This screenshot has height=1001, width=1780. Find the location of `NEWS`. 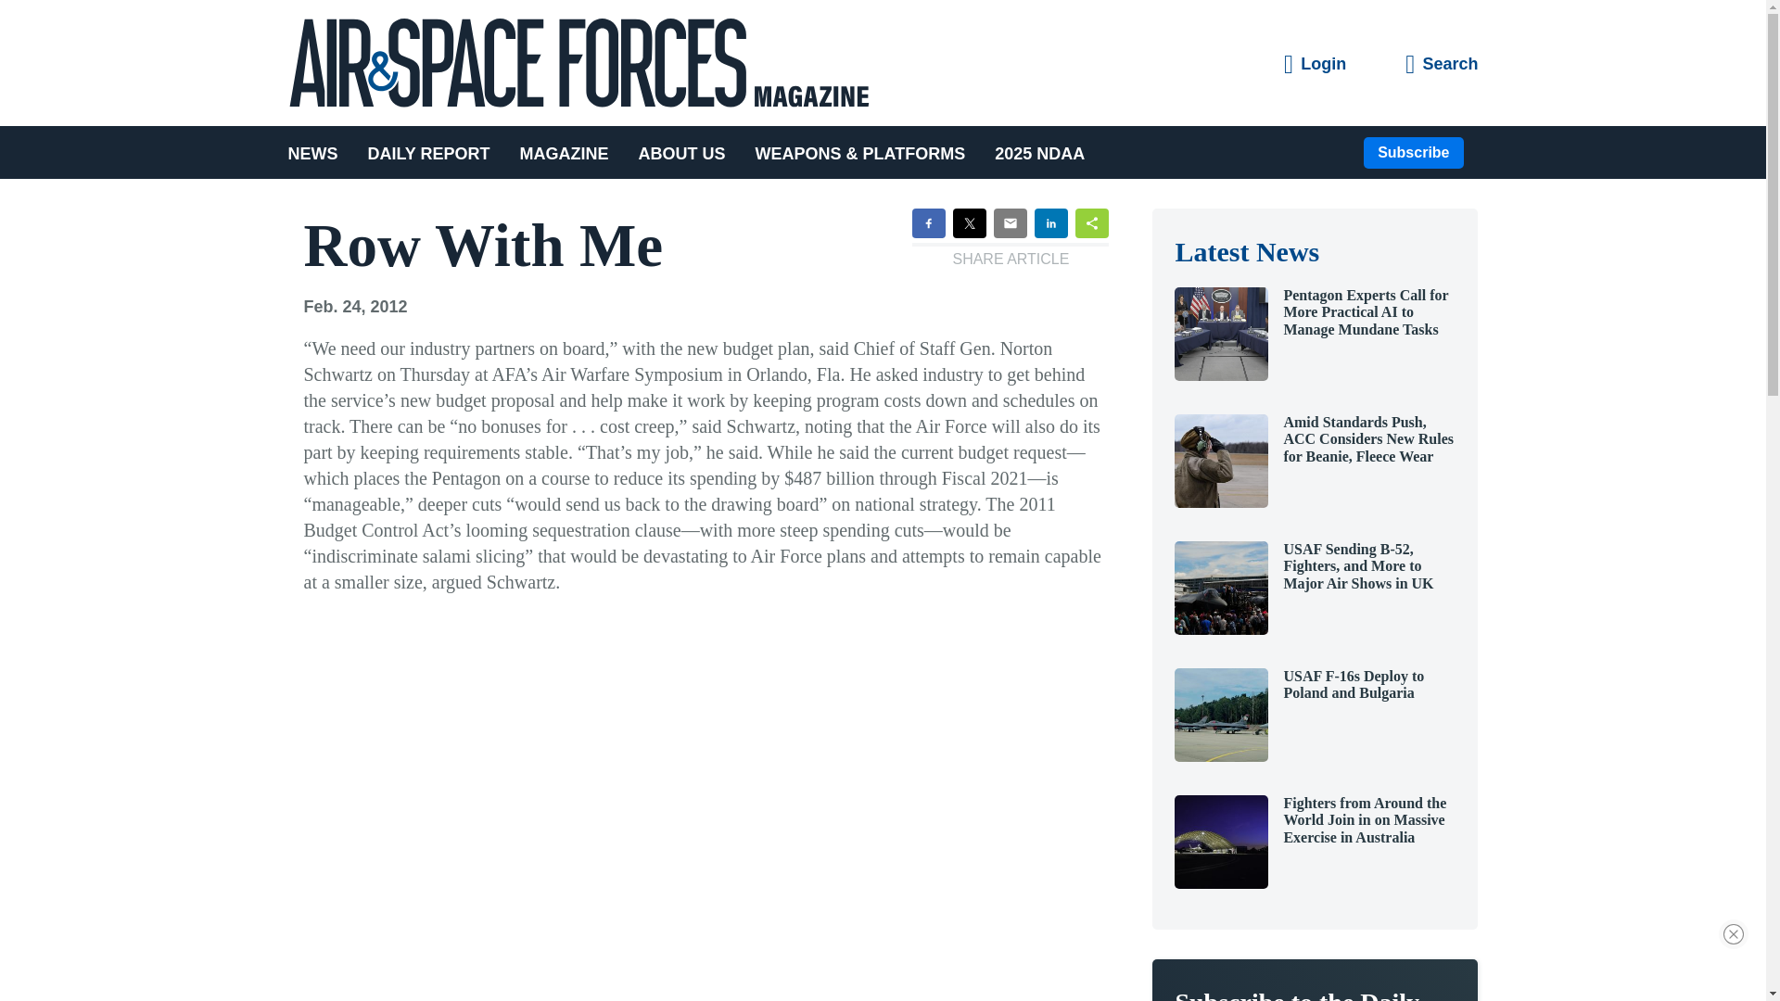

NEWS is located at coordinates (319, 152).